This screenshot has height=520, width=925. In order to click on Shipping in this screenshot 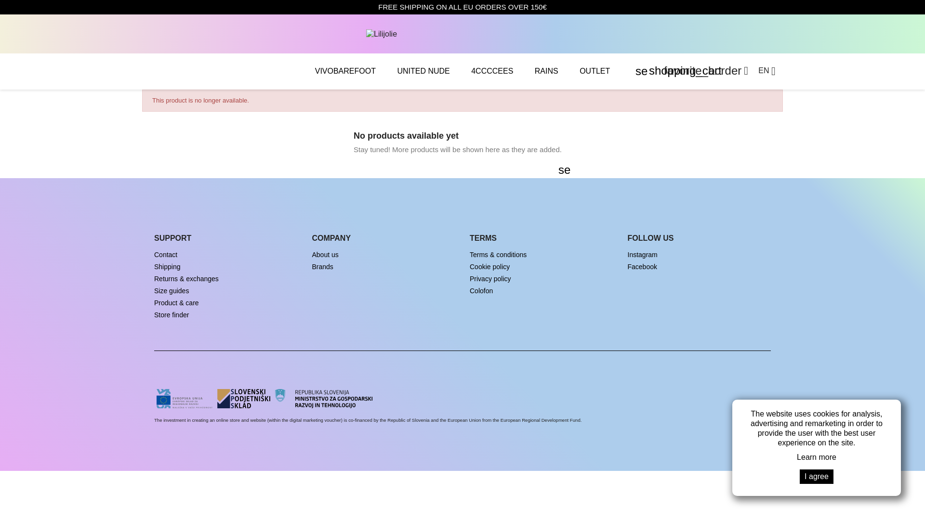, I will do `click(167, 267)`.